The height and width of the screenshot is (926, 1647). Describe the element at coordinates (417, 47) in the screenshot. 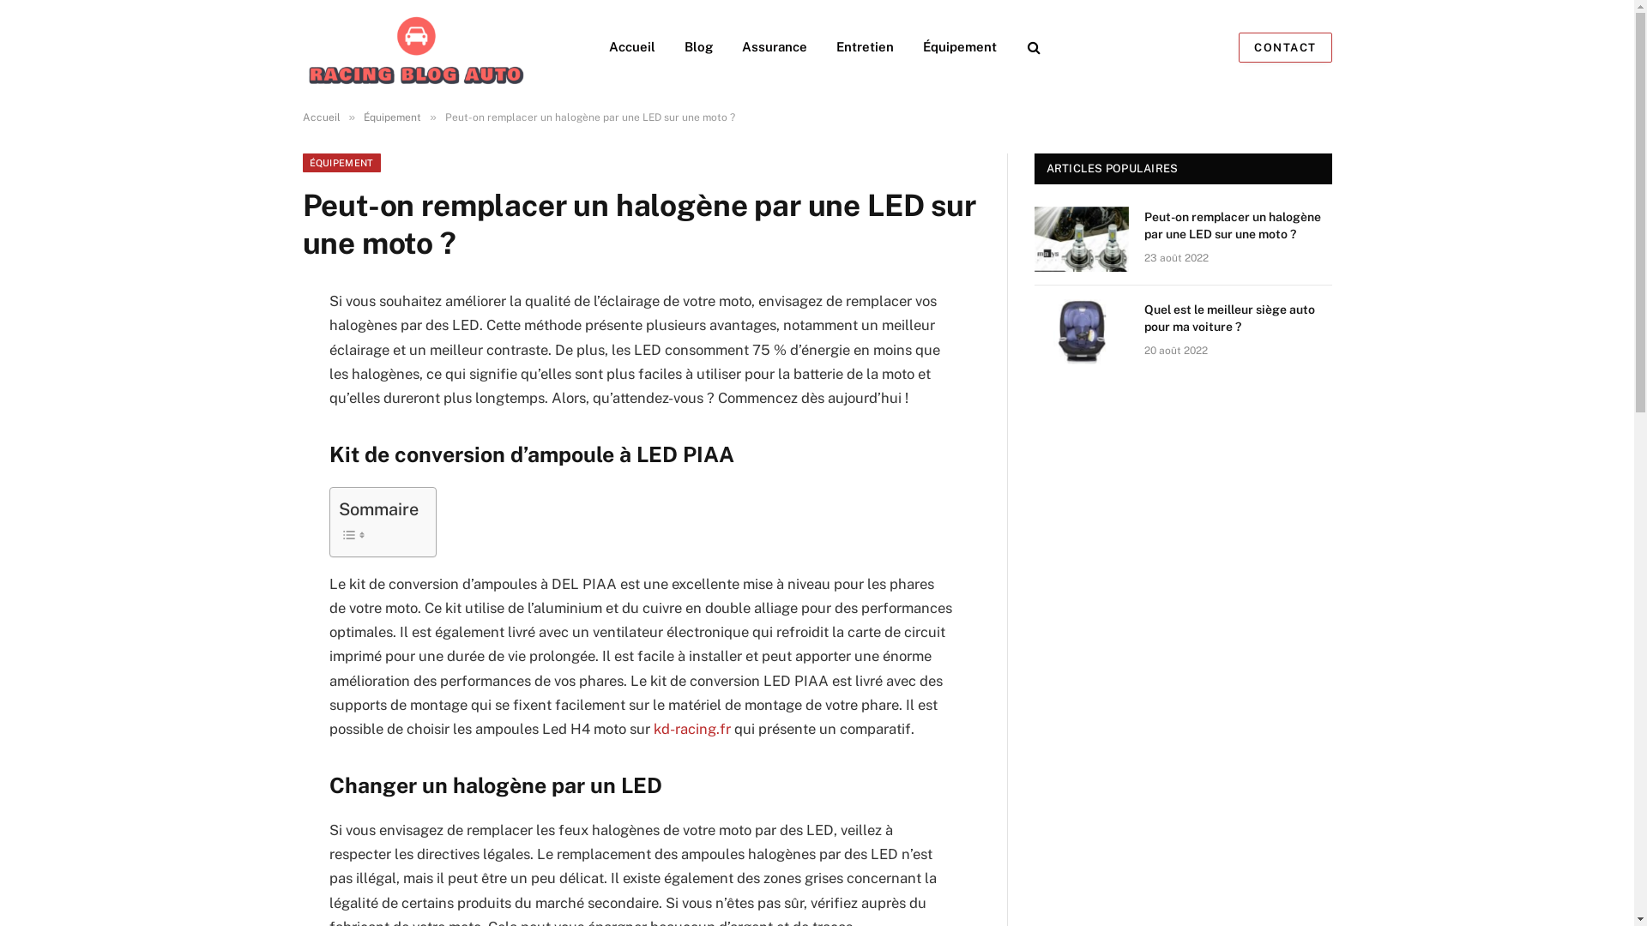

I see `Blog auto` at that location.